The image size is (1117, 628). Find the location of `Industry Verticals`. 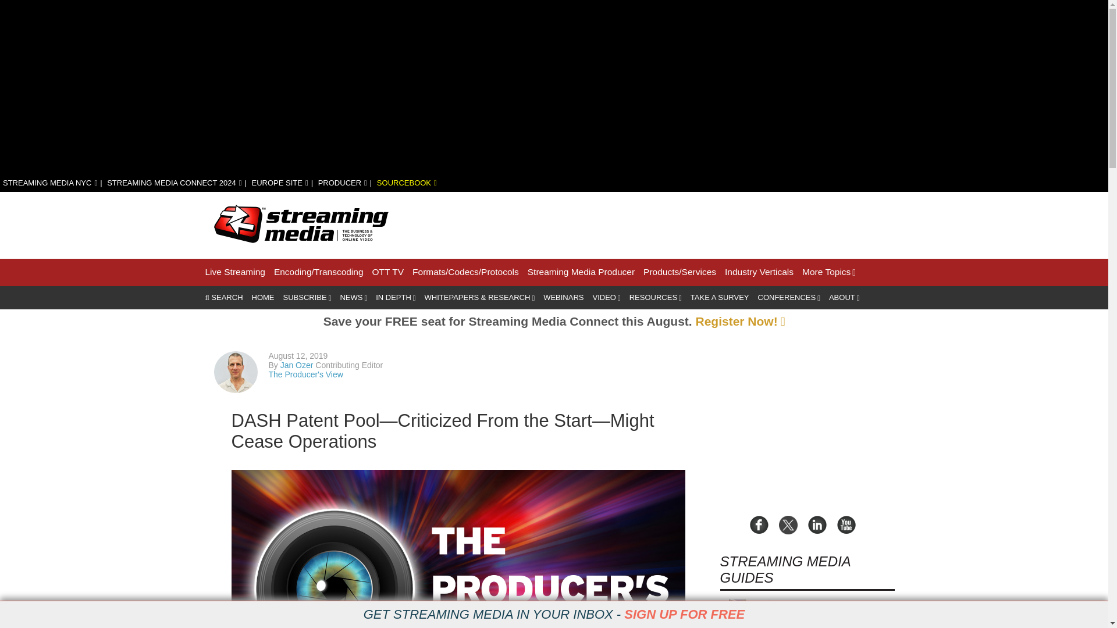

Industry Verticals is located at coordinates (759, 272).